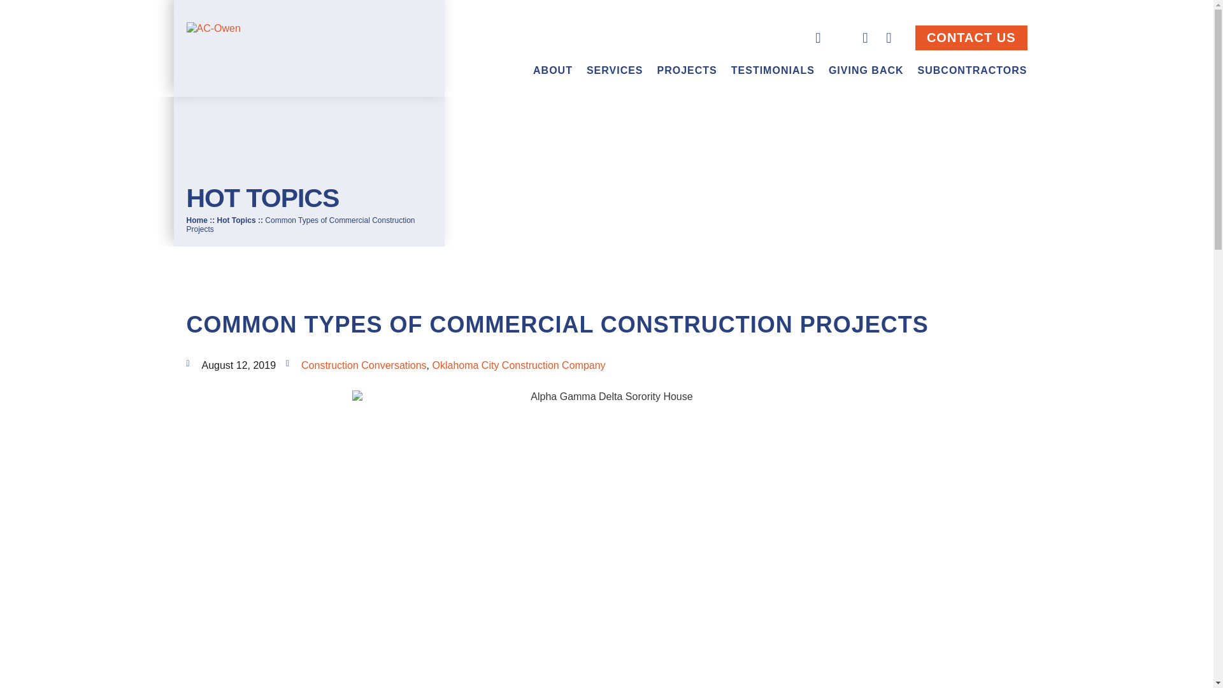 Image resolution: width=1223 pixels, height=688 pixels. What do you see at coordinates (866, 70) in the screenshot?
I see `GIVING BACK` at bounding box center [866, 70].